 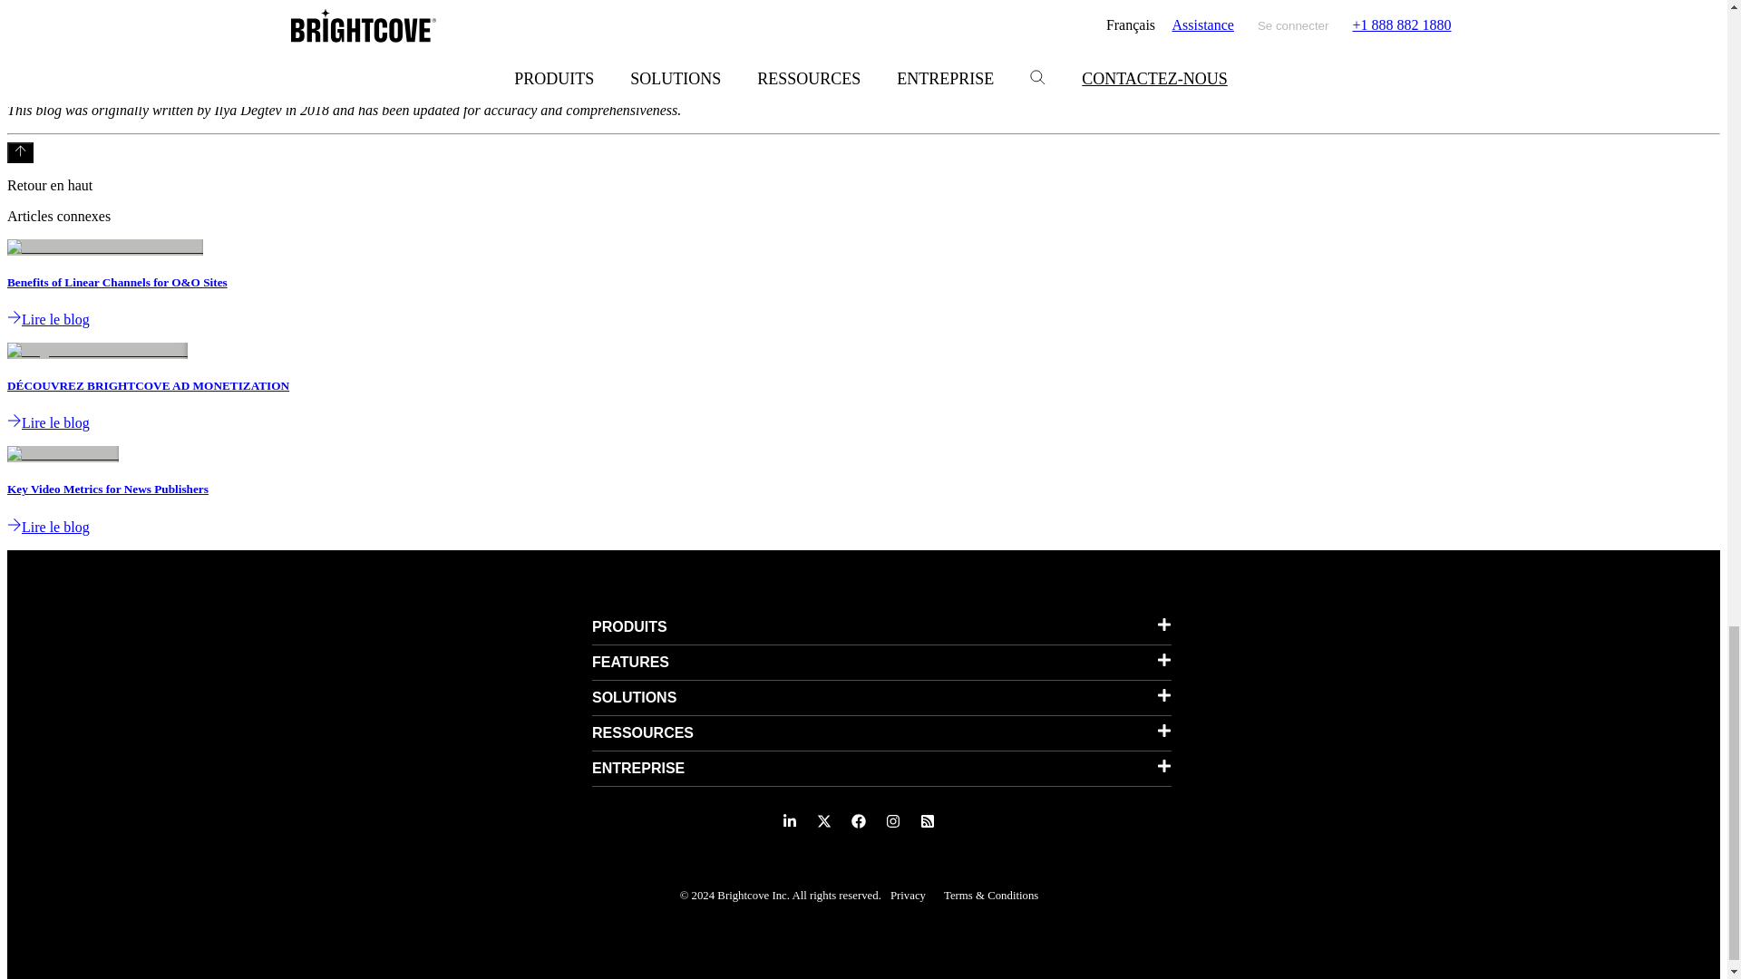 I want to click on Integrate with WatchingThat on the Brightcove Marketplace, so click(x=1005, y=79).